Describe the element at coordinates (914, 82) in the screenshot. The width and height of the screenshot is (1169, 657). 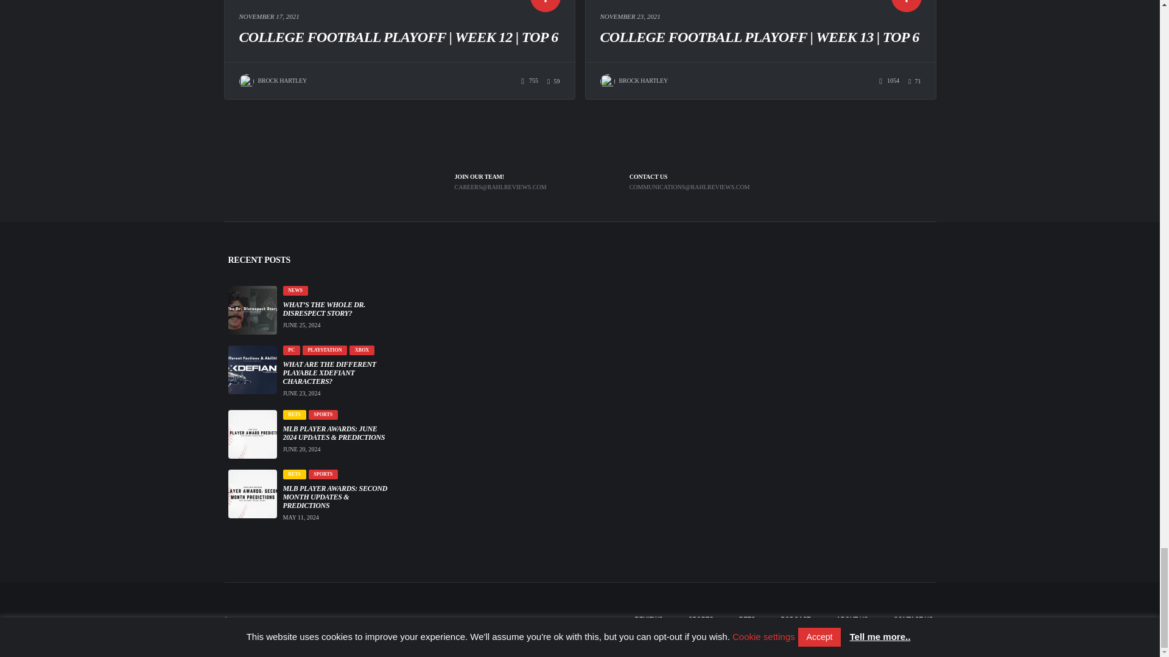
I see `Like` at that location.